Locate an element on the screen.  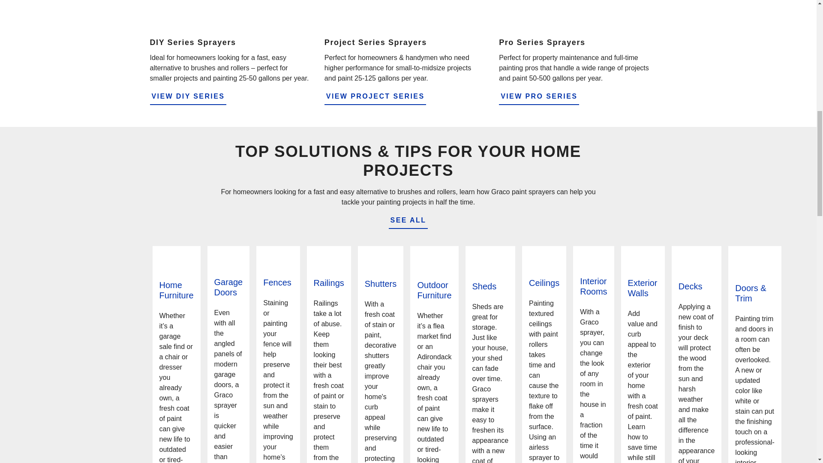
Sheds is located at coordinates (490, 286).